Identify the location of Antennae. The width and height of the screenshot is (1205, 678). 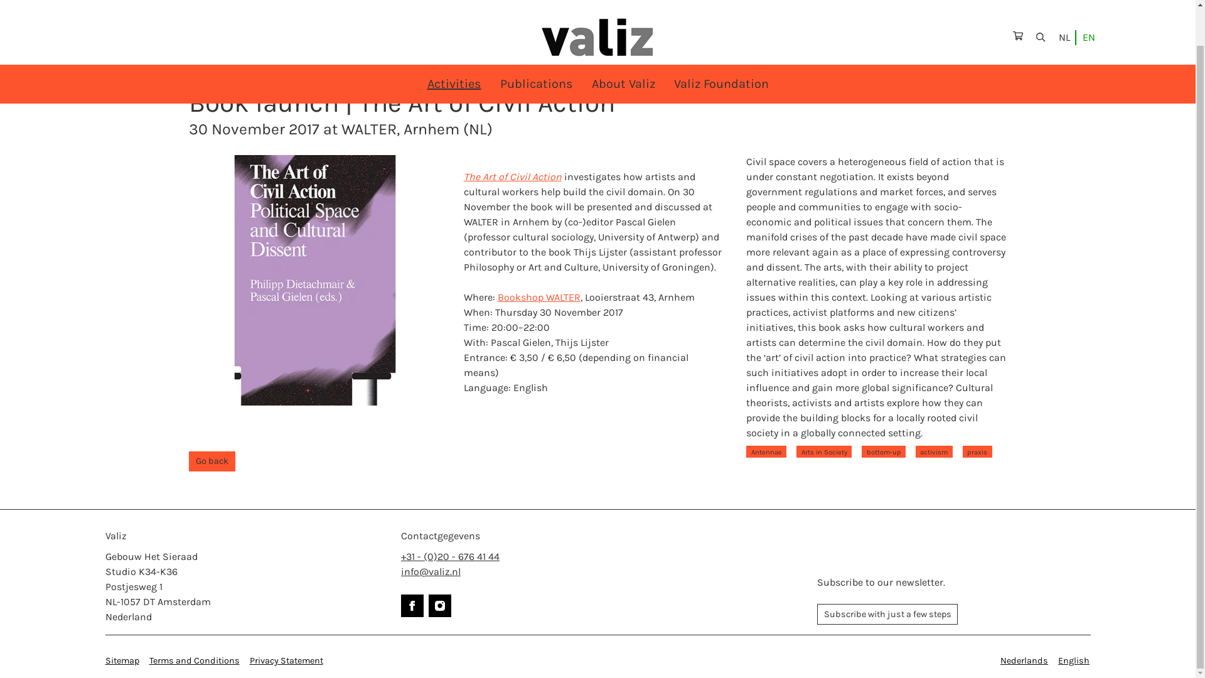
(766, 452).